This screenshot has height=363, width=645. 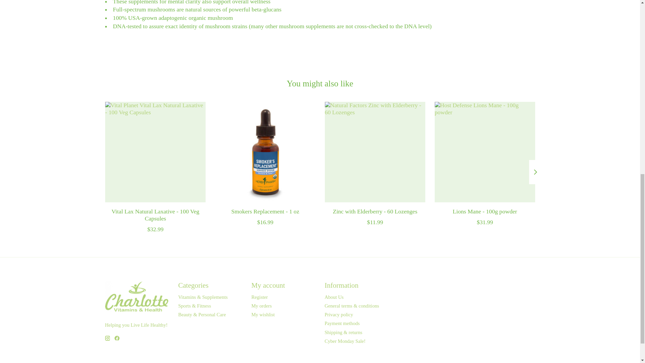 I want to click on About Us, so click(x=334, y=297).